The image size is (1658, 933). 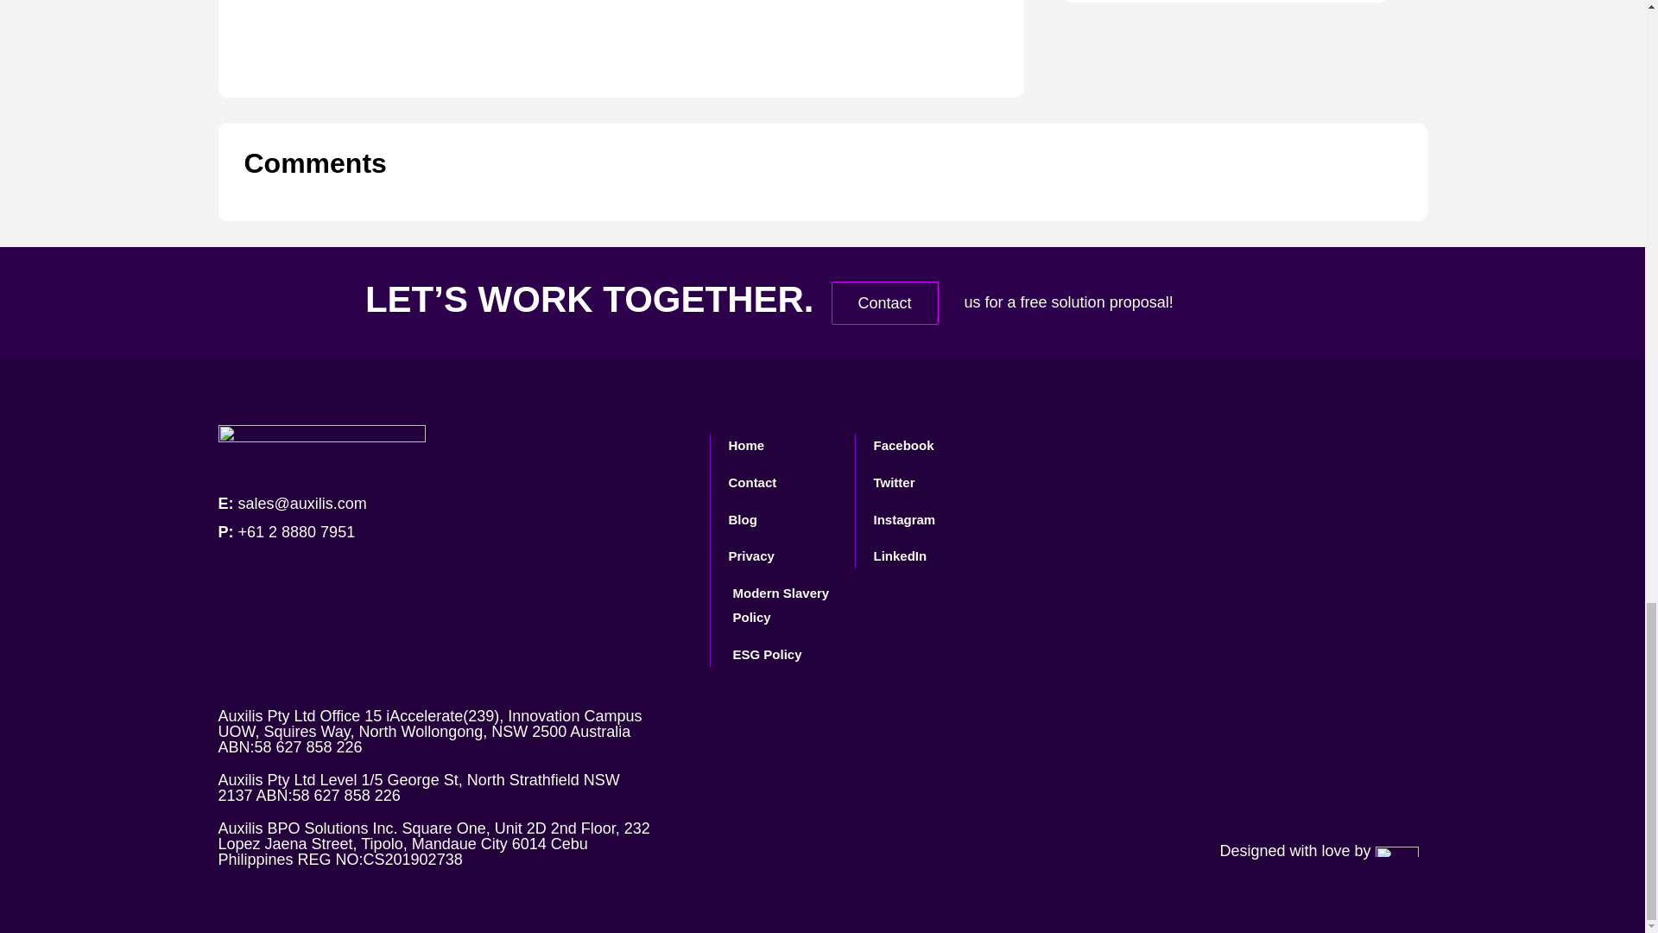 What do you see at coordinates (782, 483) in the screenshot?
I see `Contact` at bounding box center [782, 483].